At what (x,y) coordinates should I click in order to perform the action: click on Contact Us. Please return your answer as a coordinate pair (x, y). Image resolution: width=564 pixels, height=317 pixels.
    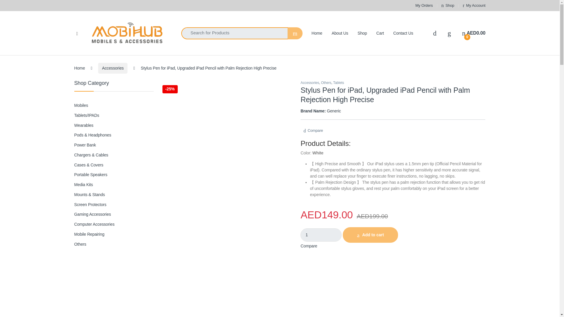
    Looking at the image, I should click on (340, 33).